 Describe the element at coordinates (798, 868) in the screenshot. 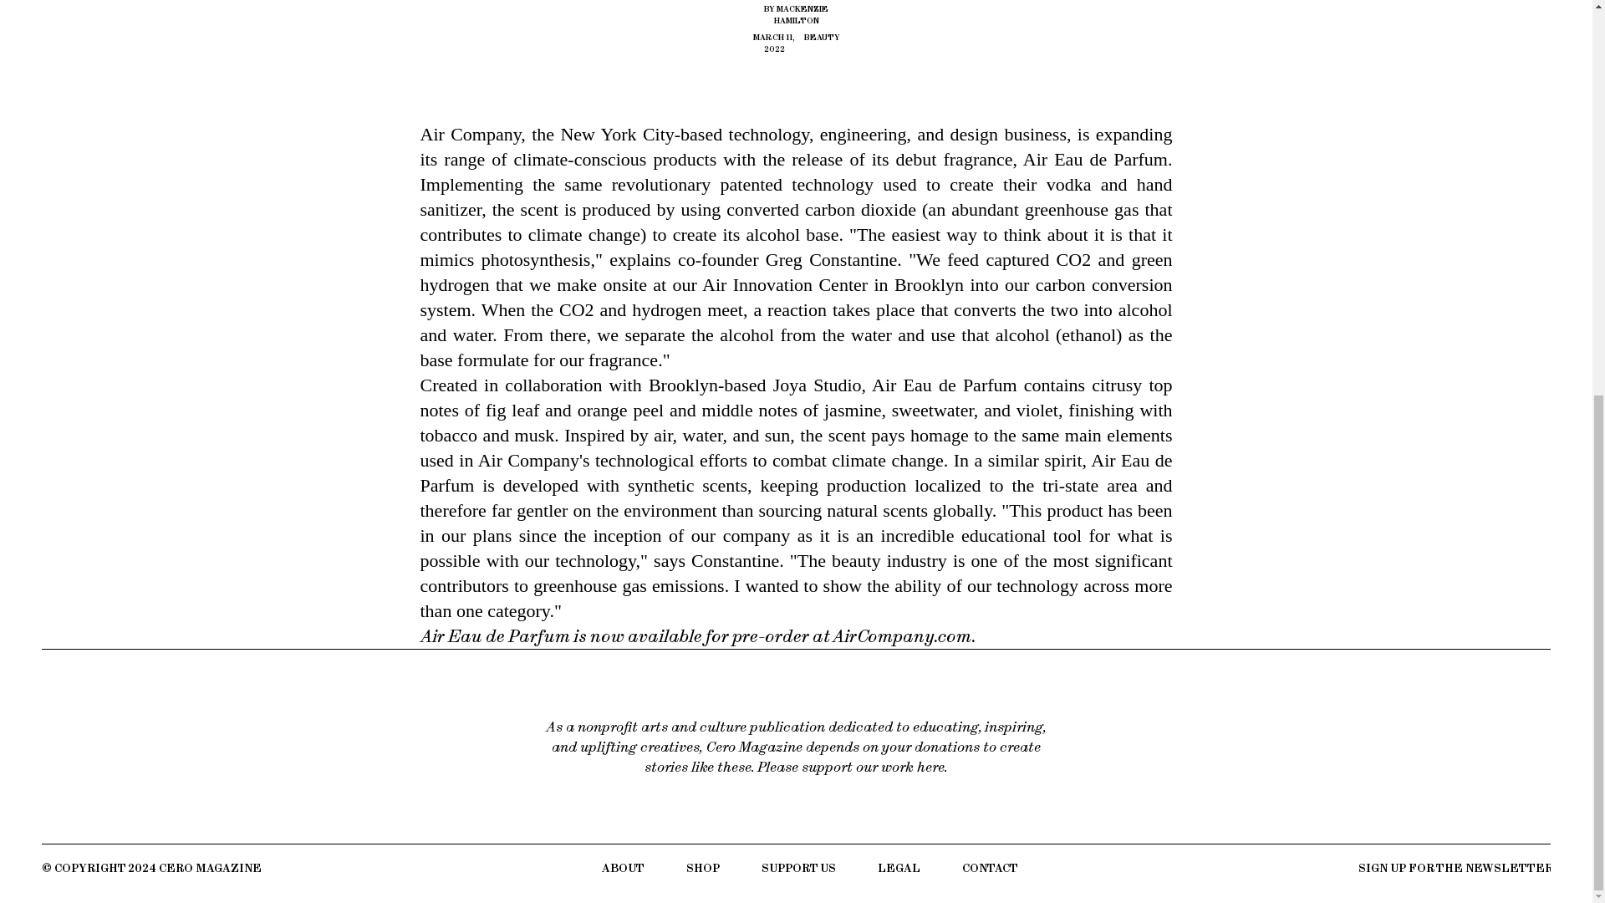

I see `SUPPORT US` at that location.